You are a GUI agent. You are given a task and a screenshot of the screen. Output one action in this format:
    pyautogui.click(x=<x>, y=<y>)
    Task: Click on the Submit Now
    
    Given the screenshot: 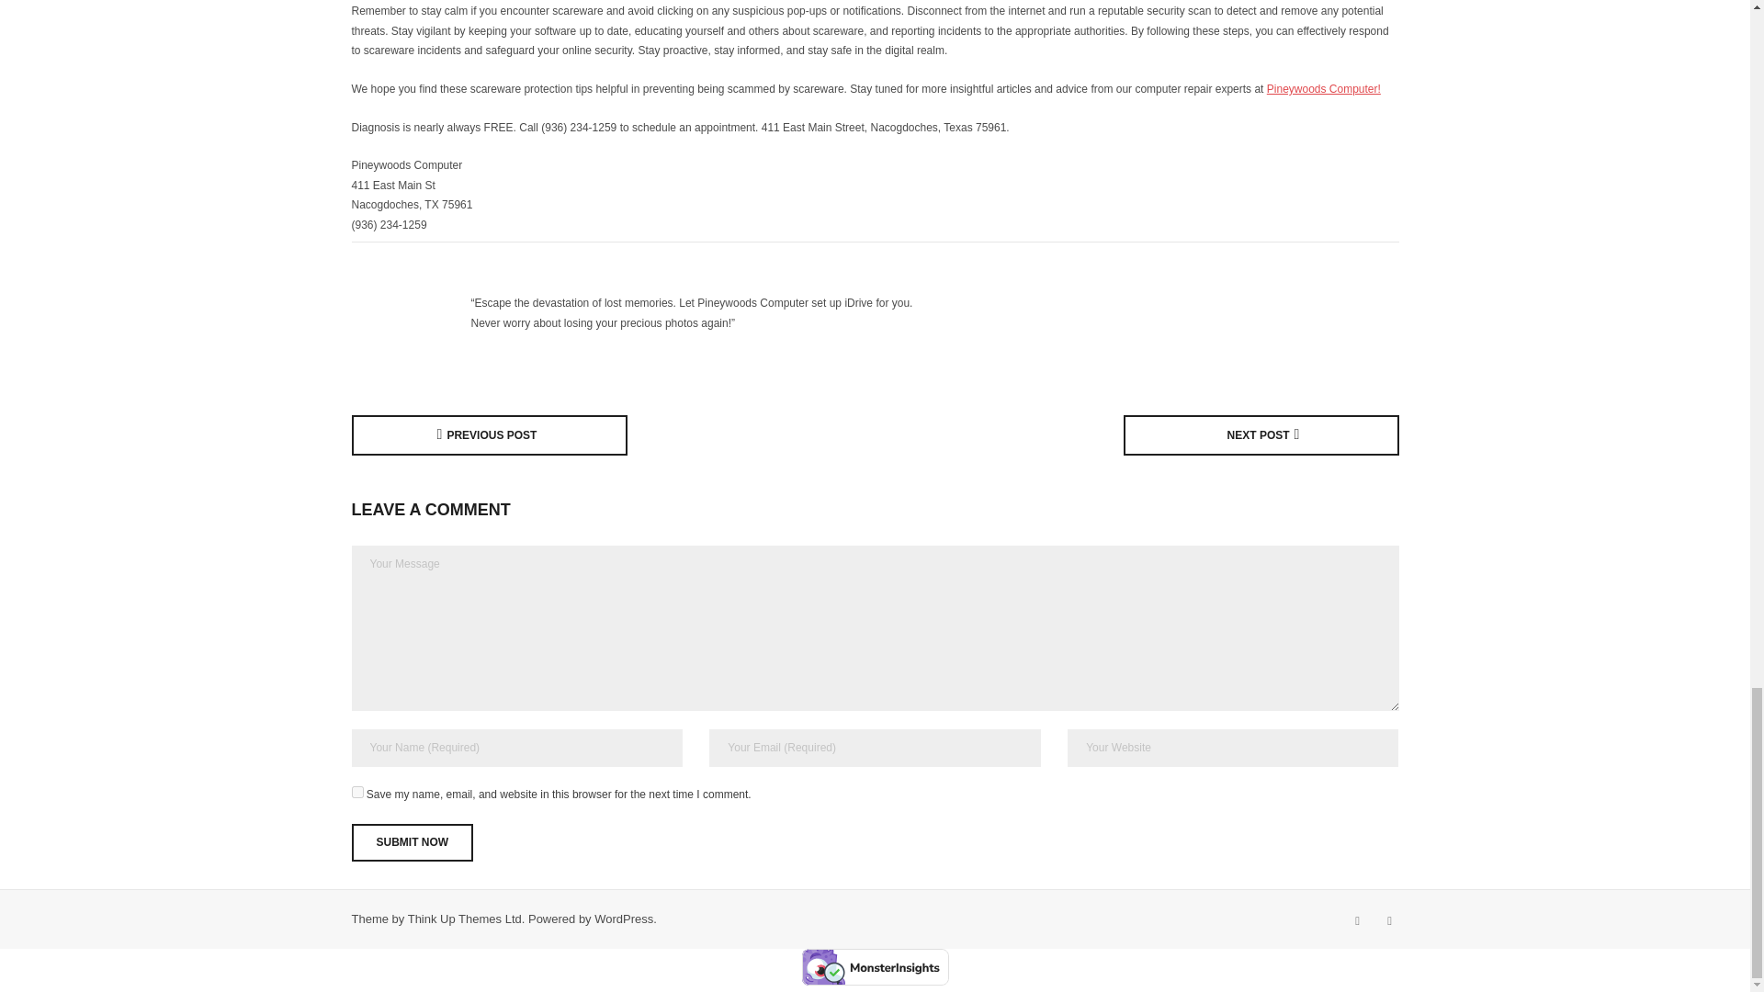 What is the action you would take?
    pyautogui.click(x=412, y=843)
    